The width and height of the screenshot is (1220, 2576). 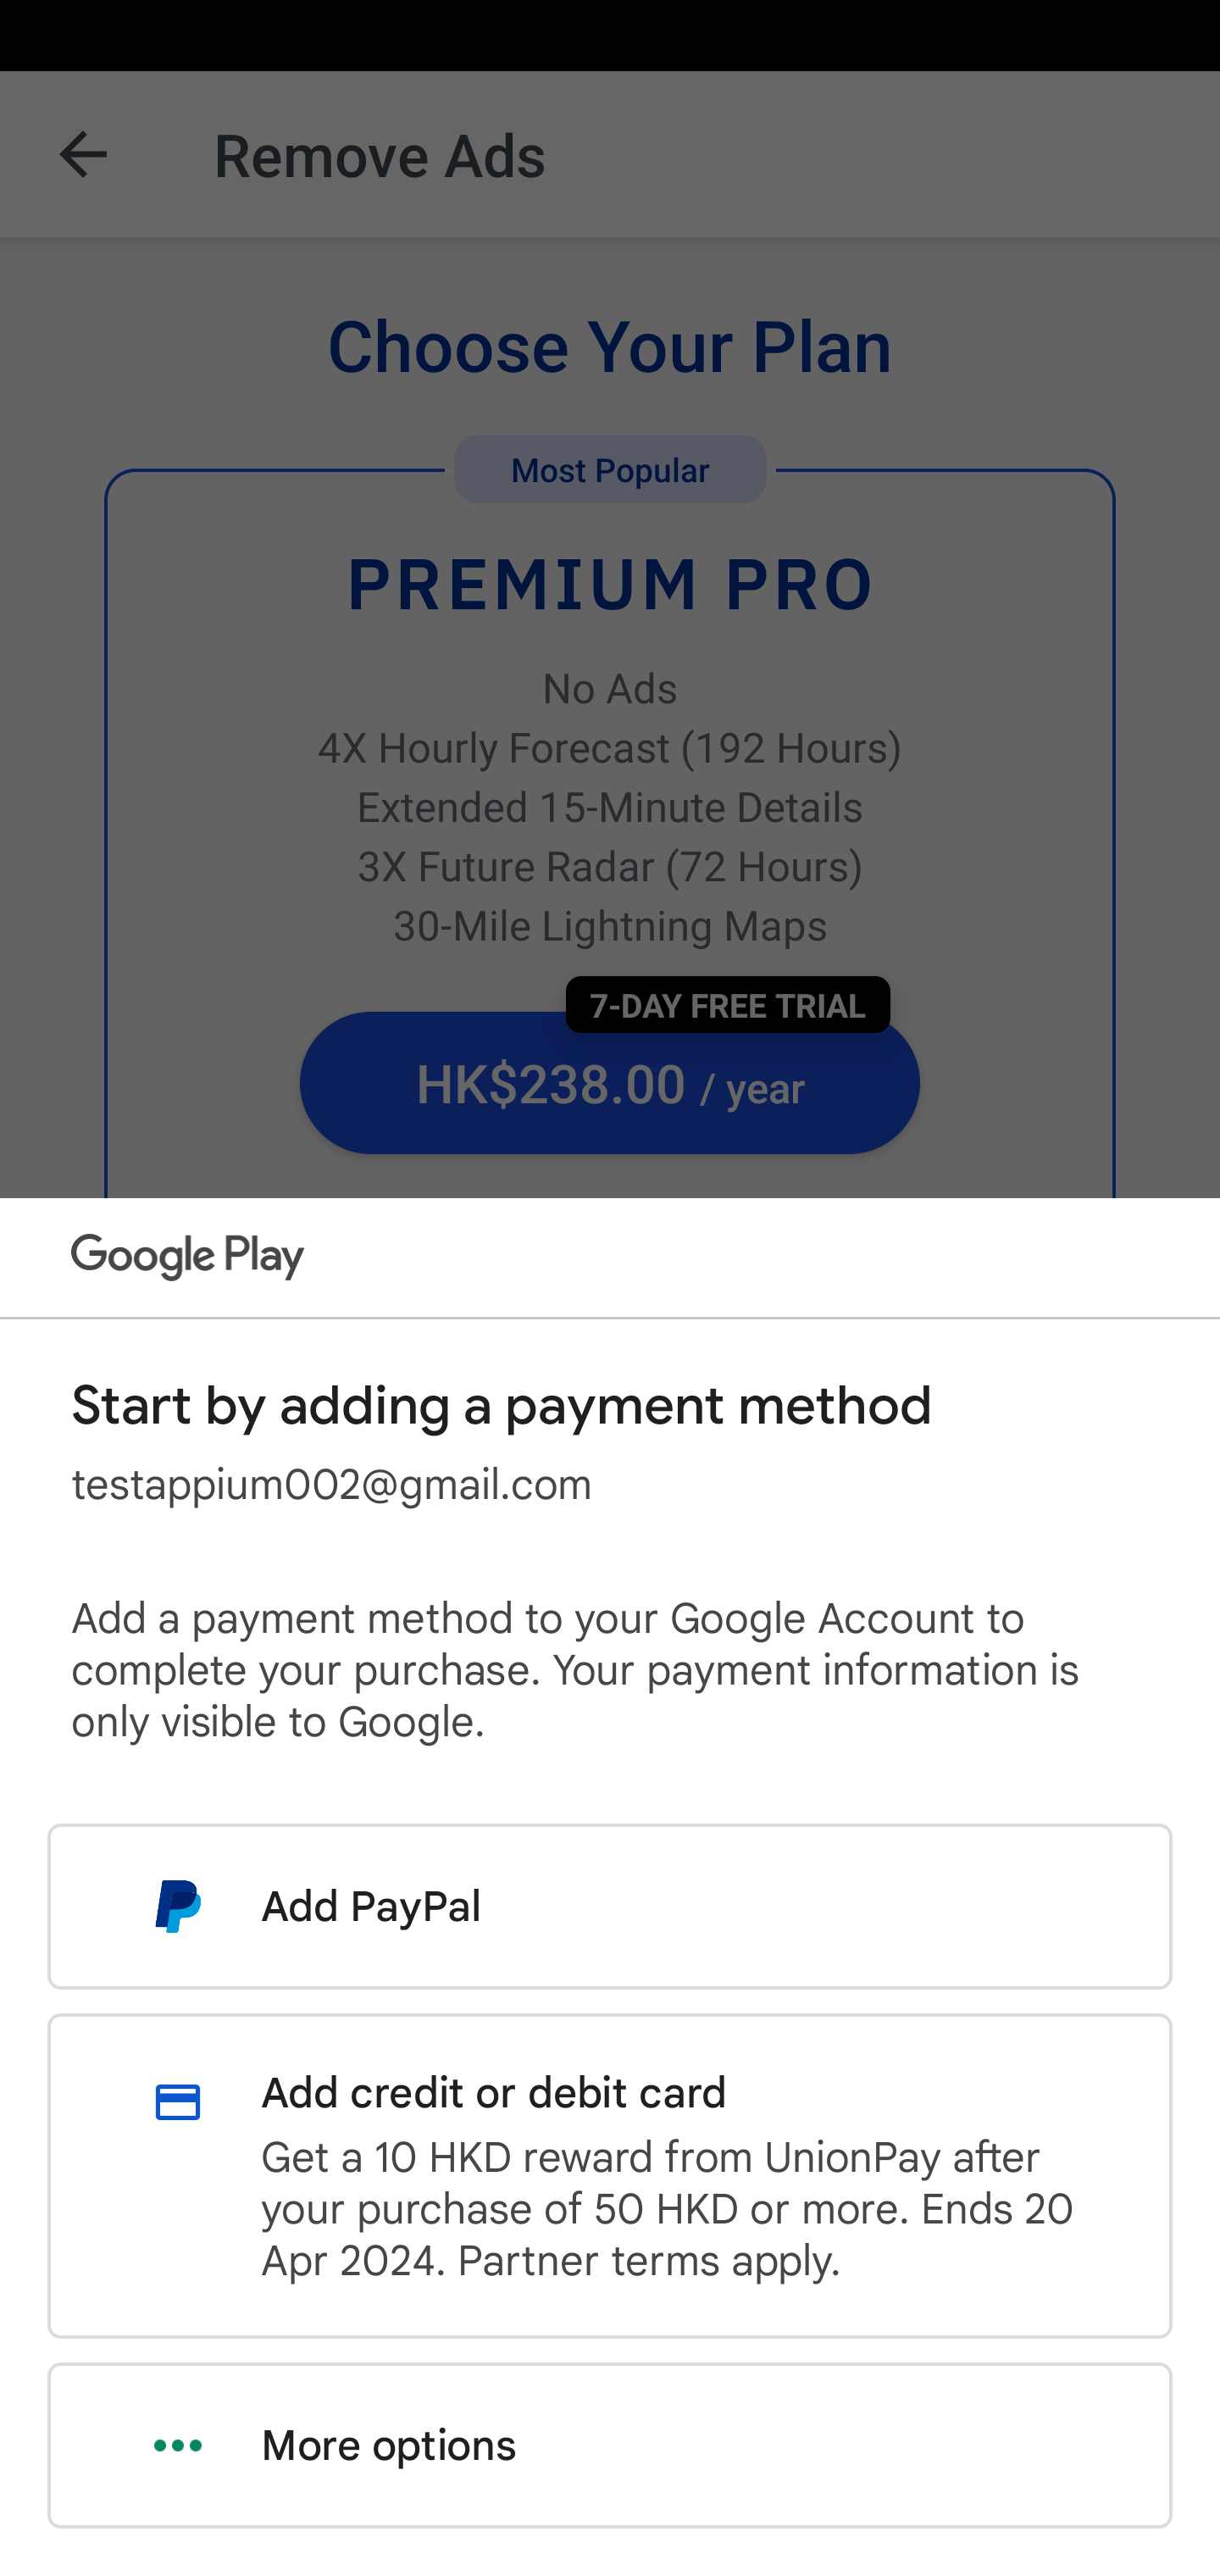 I want to click on More options, so click(x=610, y=2446).